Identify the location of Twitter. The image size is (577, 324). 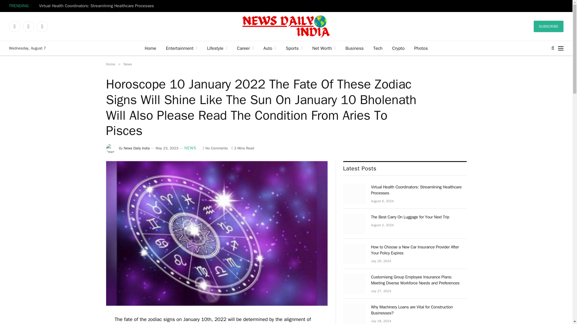
(28, 26).